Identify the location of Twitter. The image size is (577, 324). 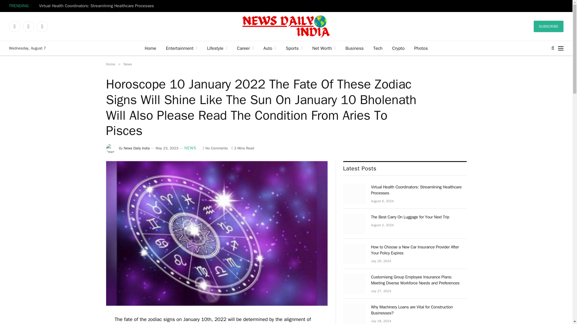
(28, 26).